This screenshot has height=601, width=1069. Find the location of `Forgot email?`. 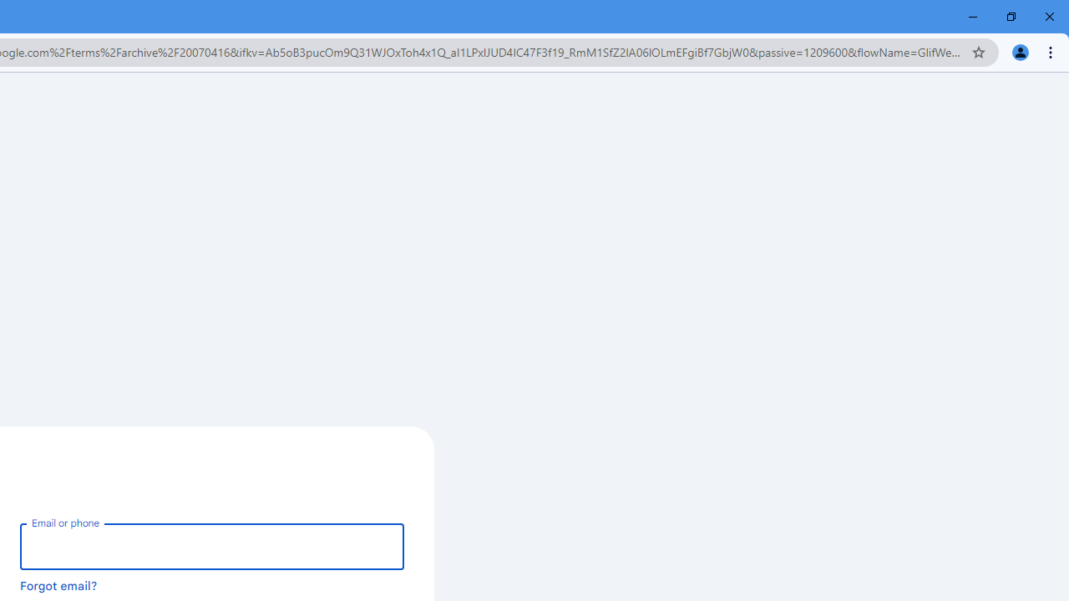

Forgot email? is located at coordinates (58, 585).